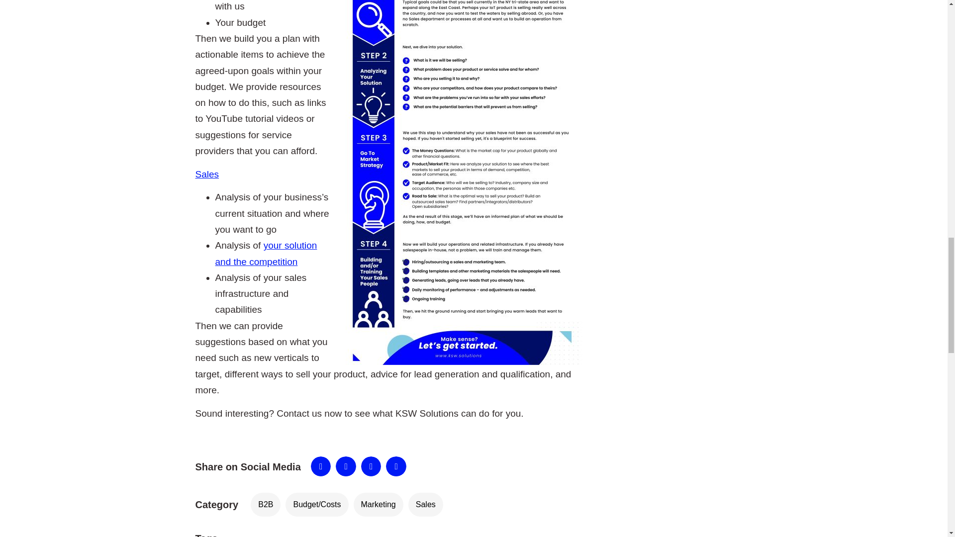  I want to click on Sales, so click(426, 504).